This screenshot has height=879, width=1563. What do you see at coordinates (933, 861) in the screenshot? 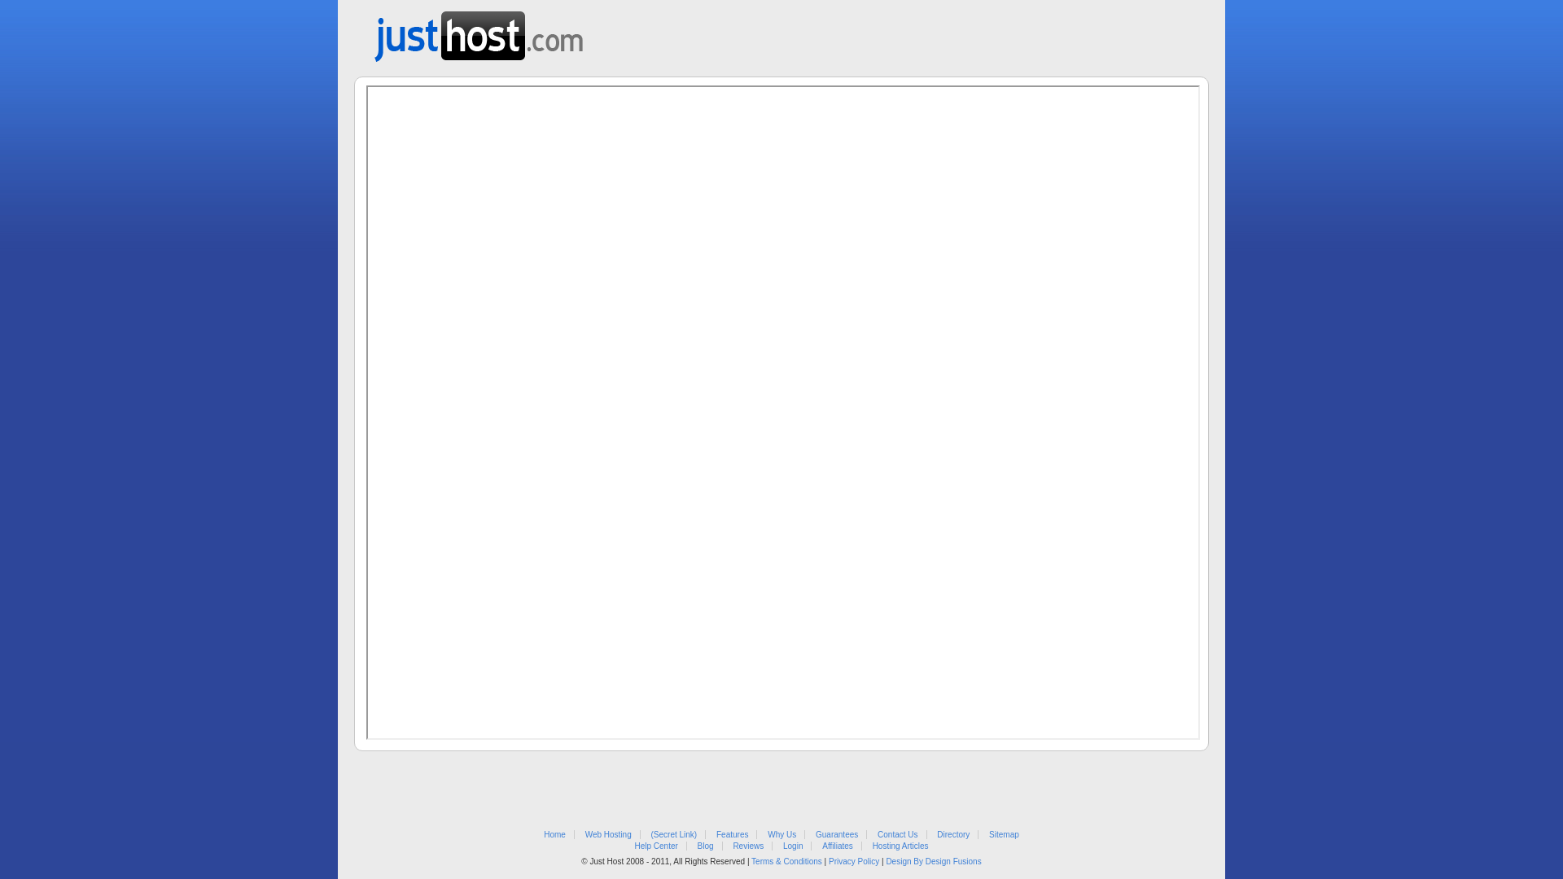
I see `Design By Design Fusions` at bounding box center [933, 861].